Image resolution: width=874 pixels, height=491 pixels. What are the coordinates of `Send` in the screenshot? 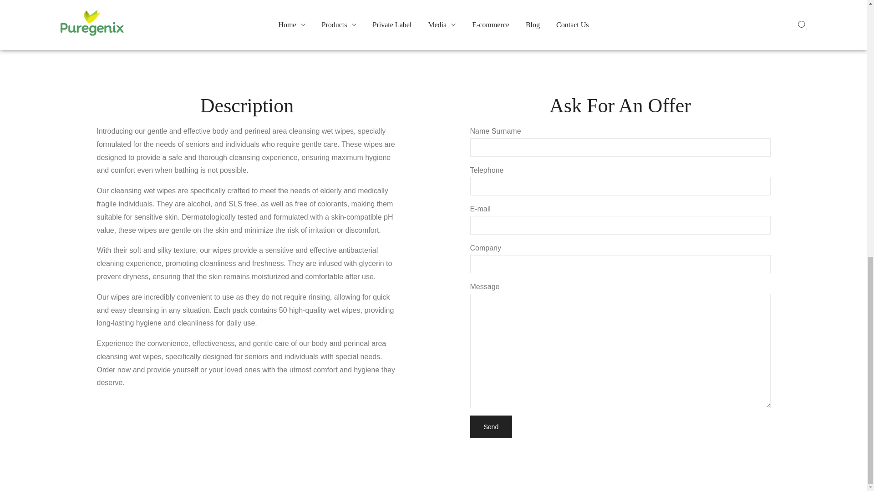 It's located at (491, 426).